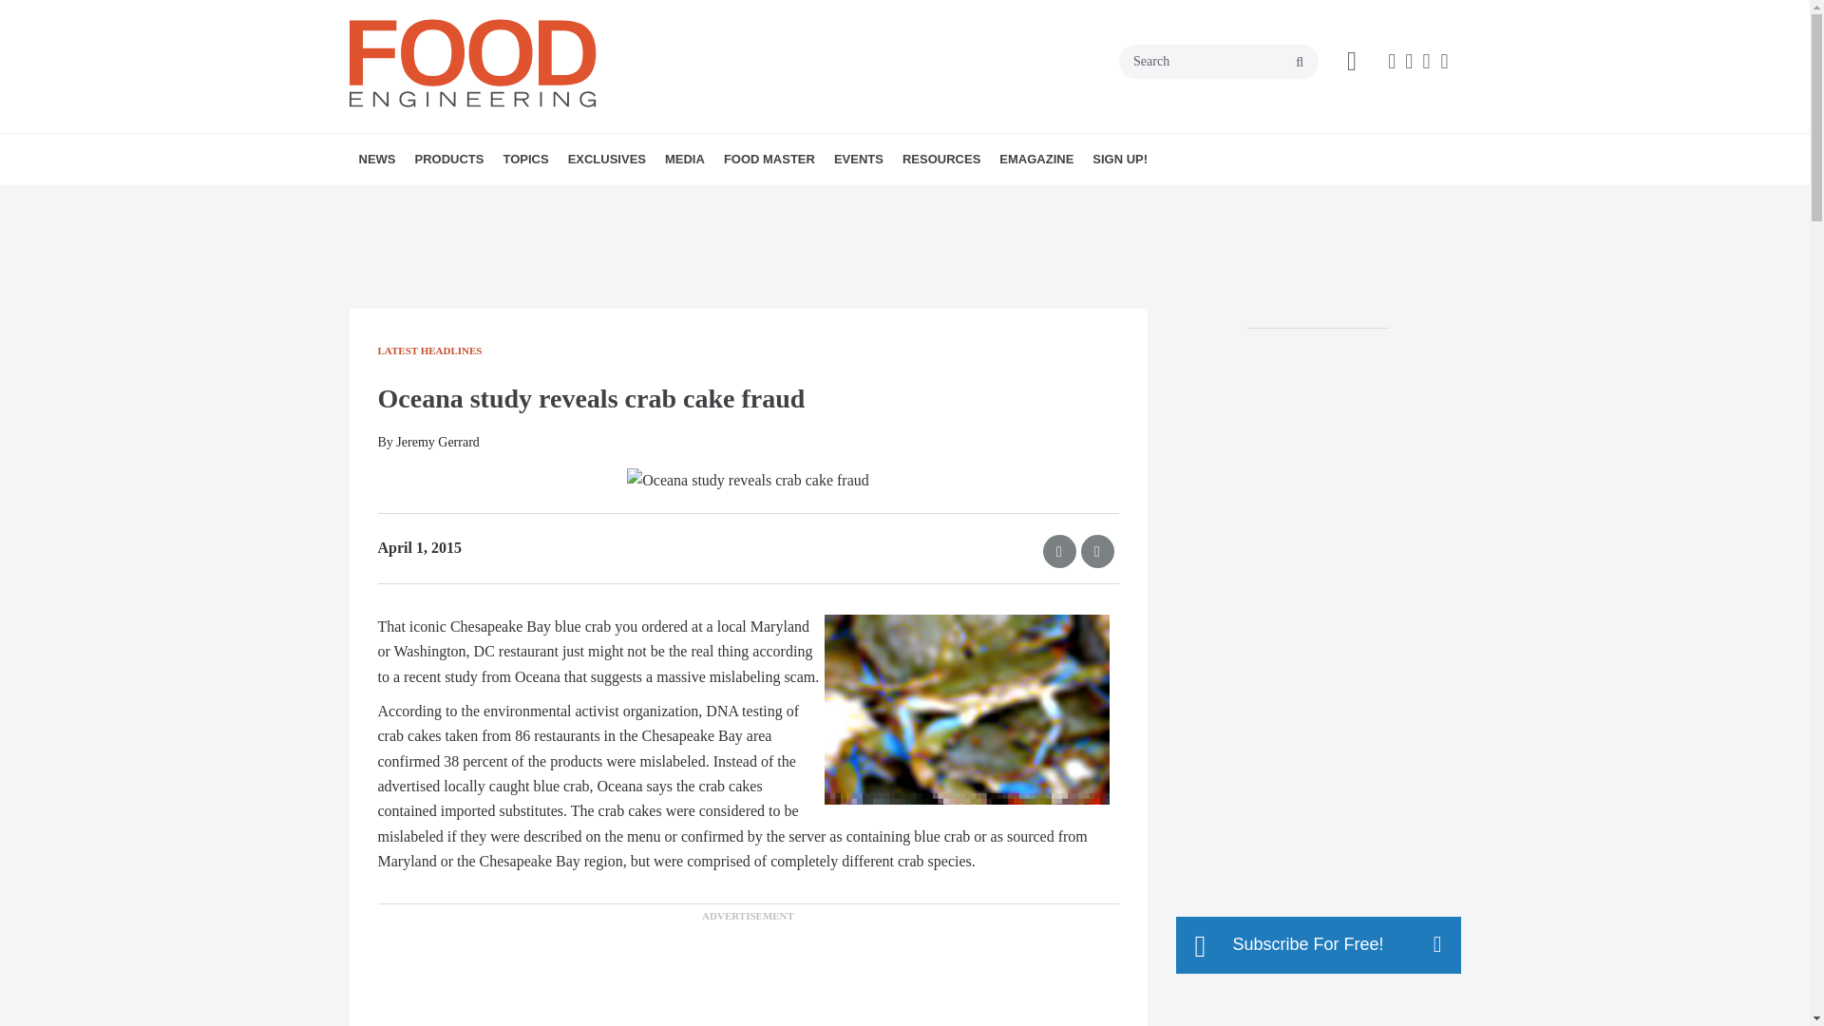 The image size is (1824, 1026). Describe the element at coordinates (655, 200) in the screenshot. I see `OEE` at that location.